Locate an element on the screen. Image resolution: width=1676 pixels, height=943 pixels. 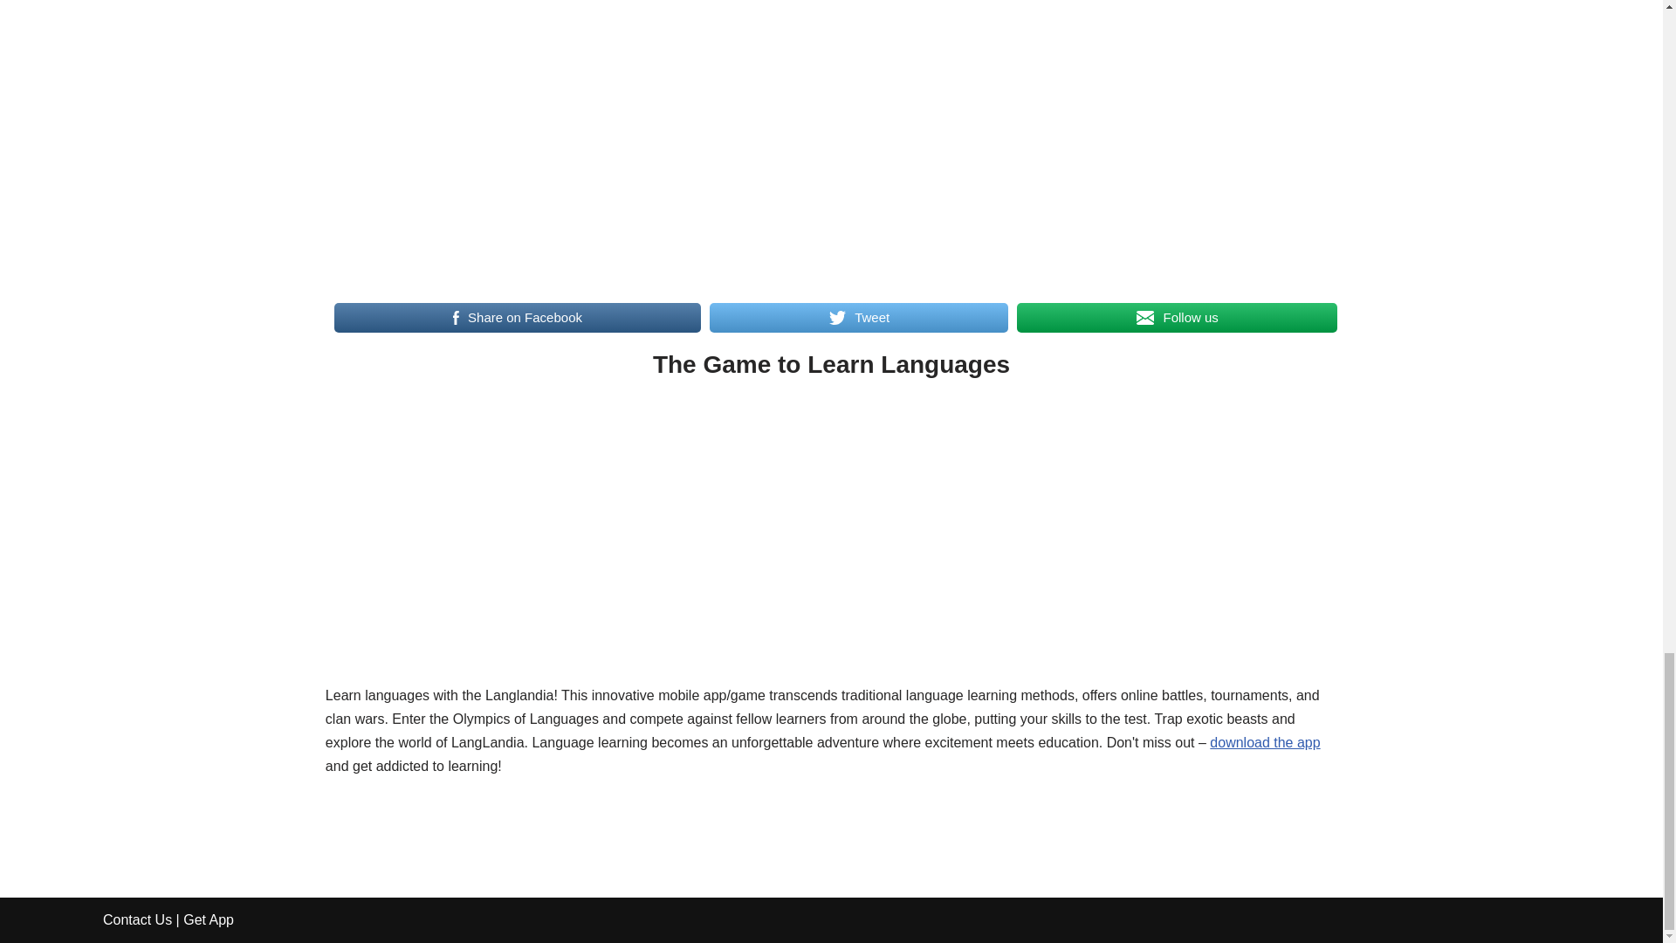
Share on Facebook is located at coordinates (517, 318).